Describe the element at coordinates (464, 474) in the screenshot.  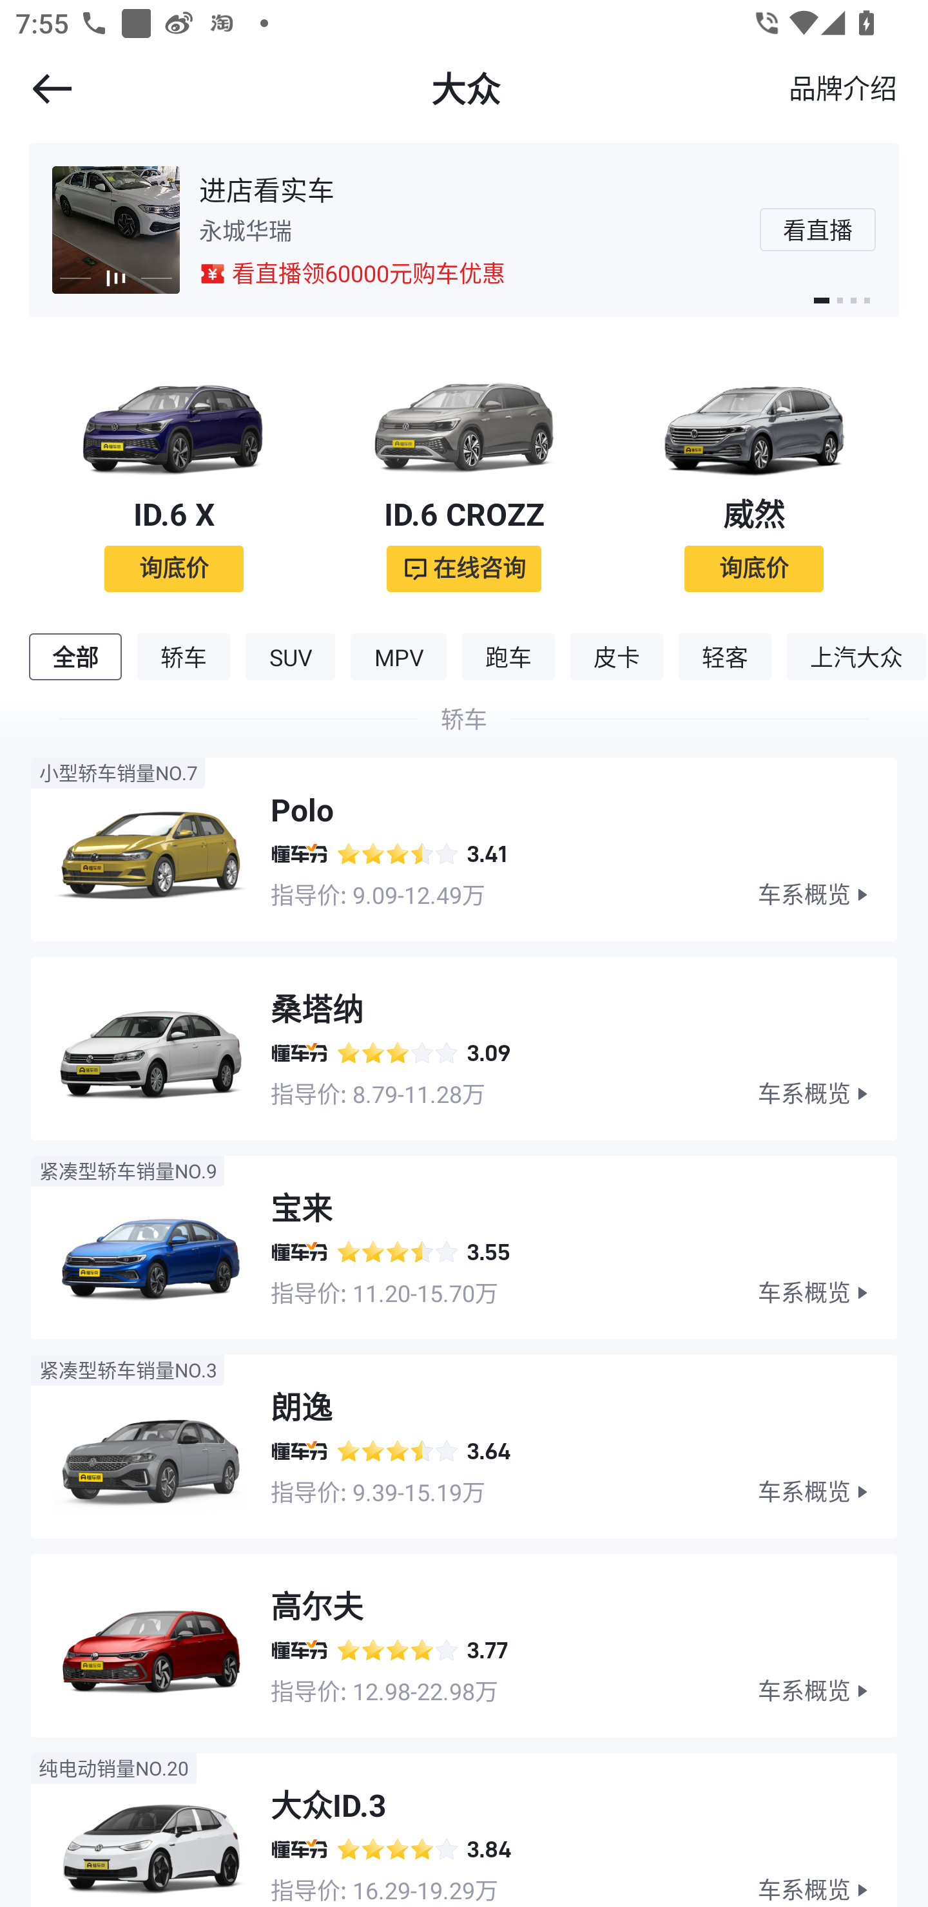
I see `ID.6 CROZZ 在线咨询` at that location.